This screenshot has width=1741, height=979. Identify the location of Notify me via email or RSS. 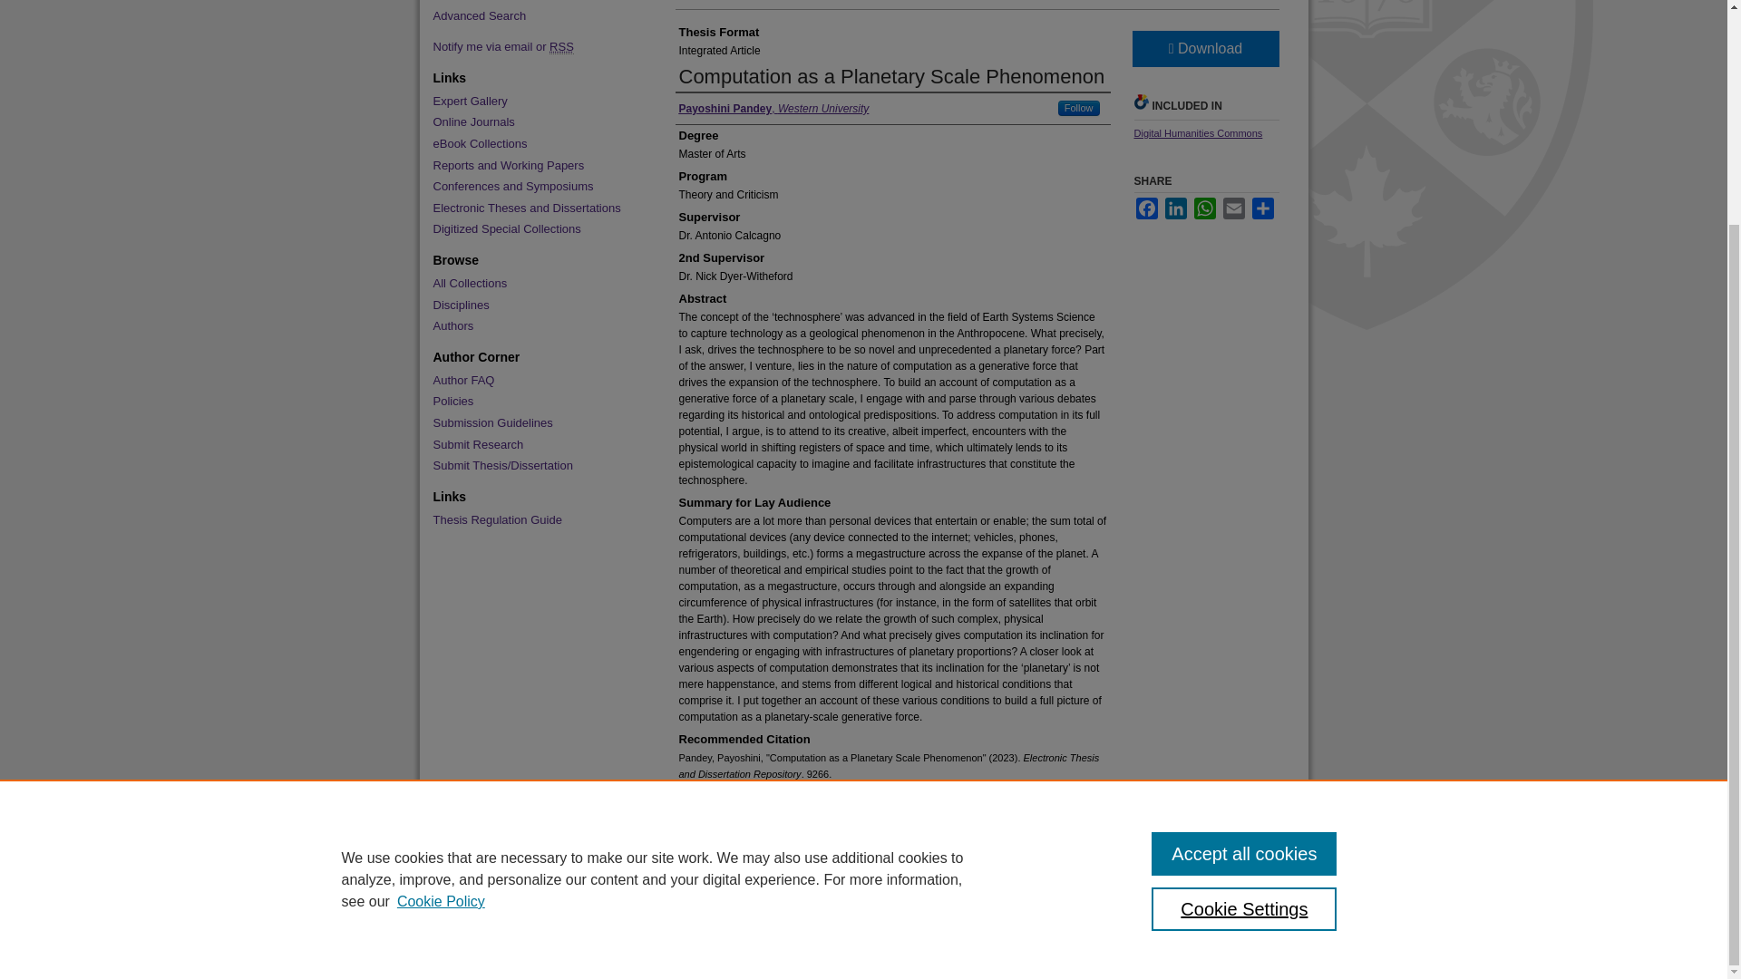
(535, 47).